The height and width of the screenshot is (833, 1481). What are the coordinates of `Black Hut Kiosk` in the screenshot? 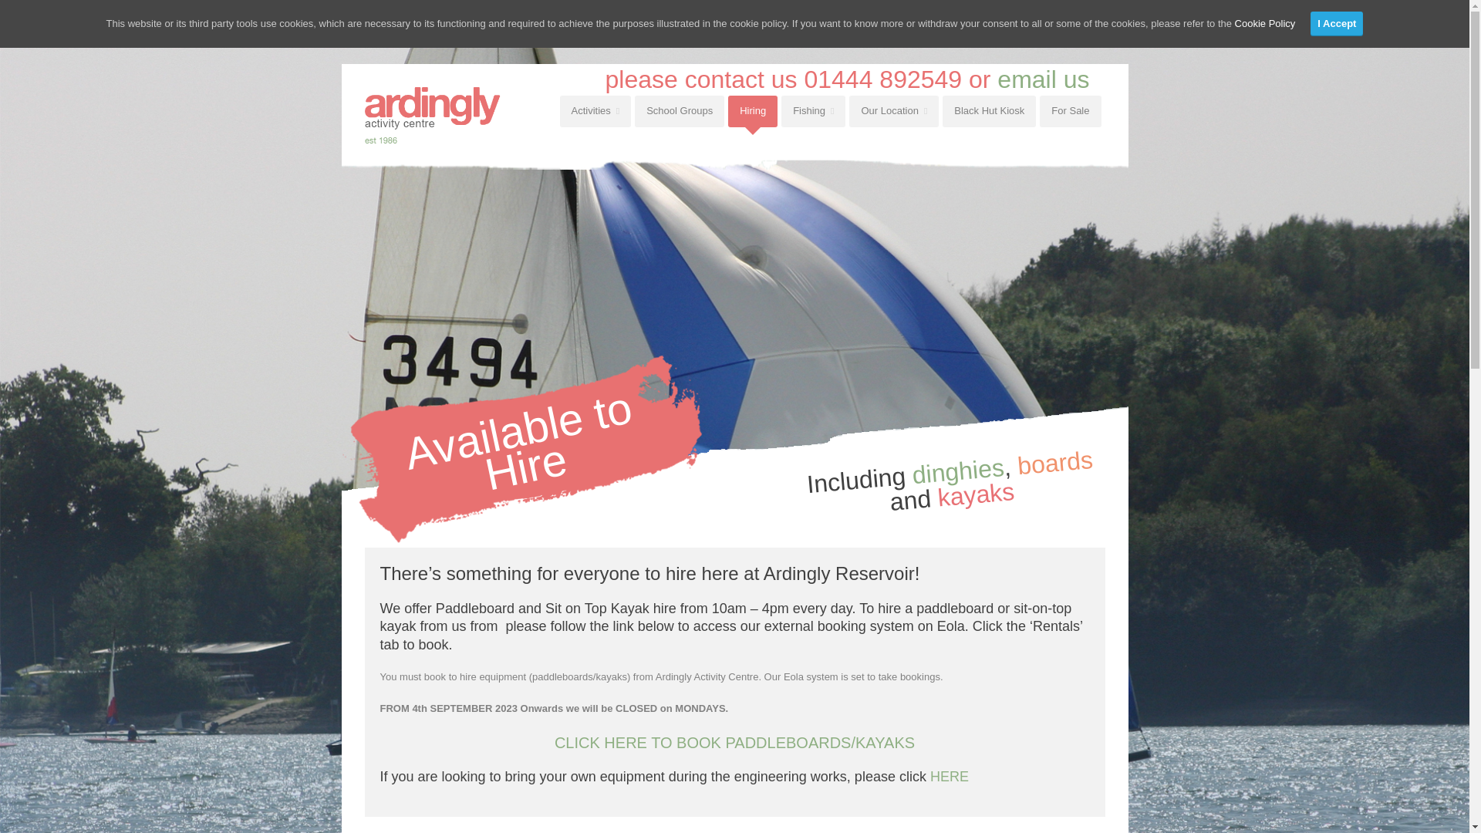 It's located at (989, 111).